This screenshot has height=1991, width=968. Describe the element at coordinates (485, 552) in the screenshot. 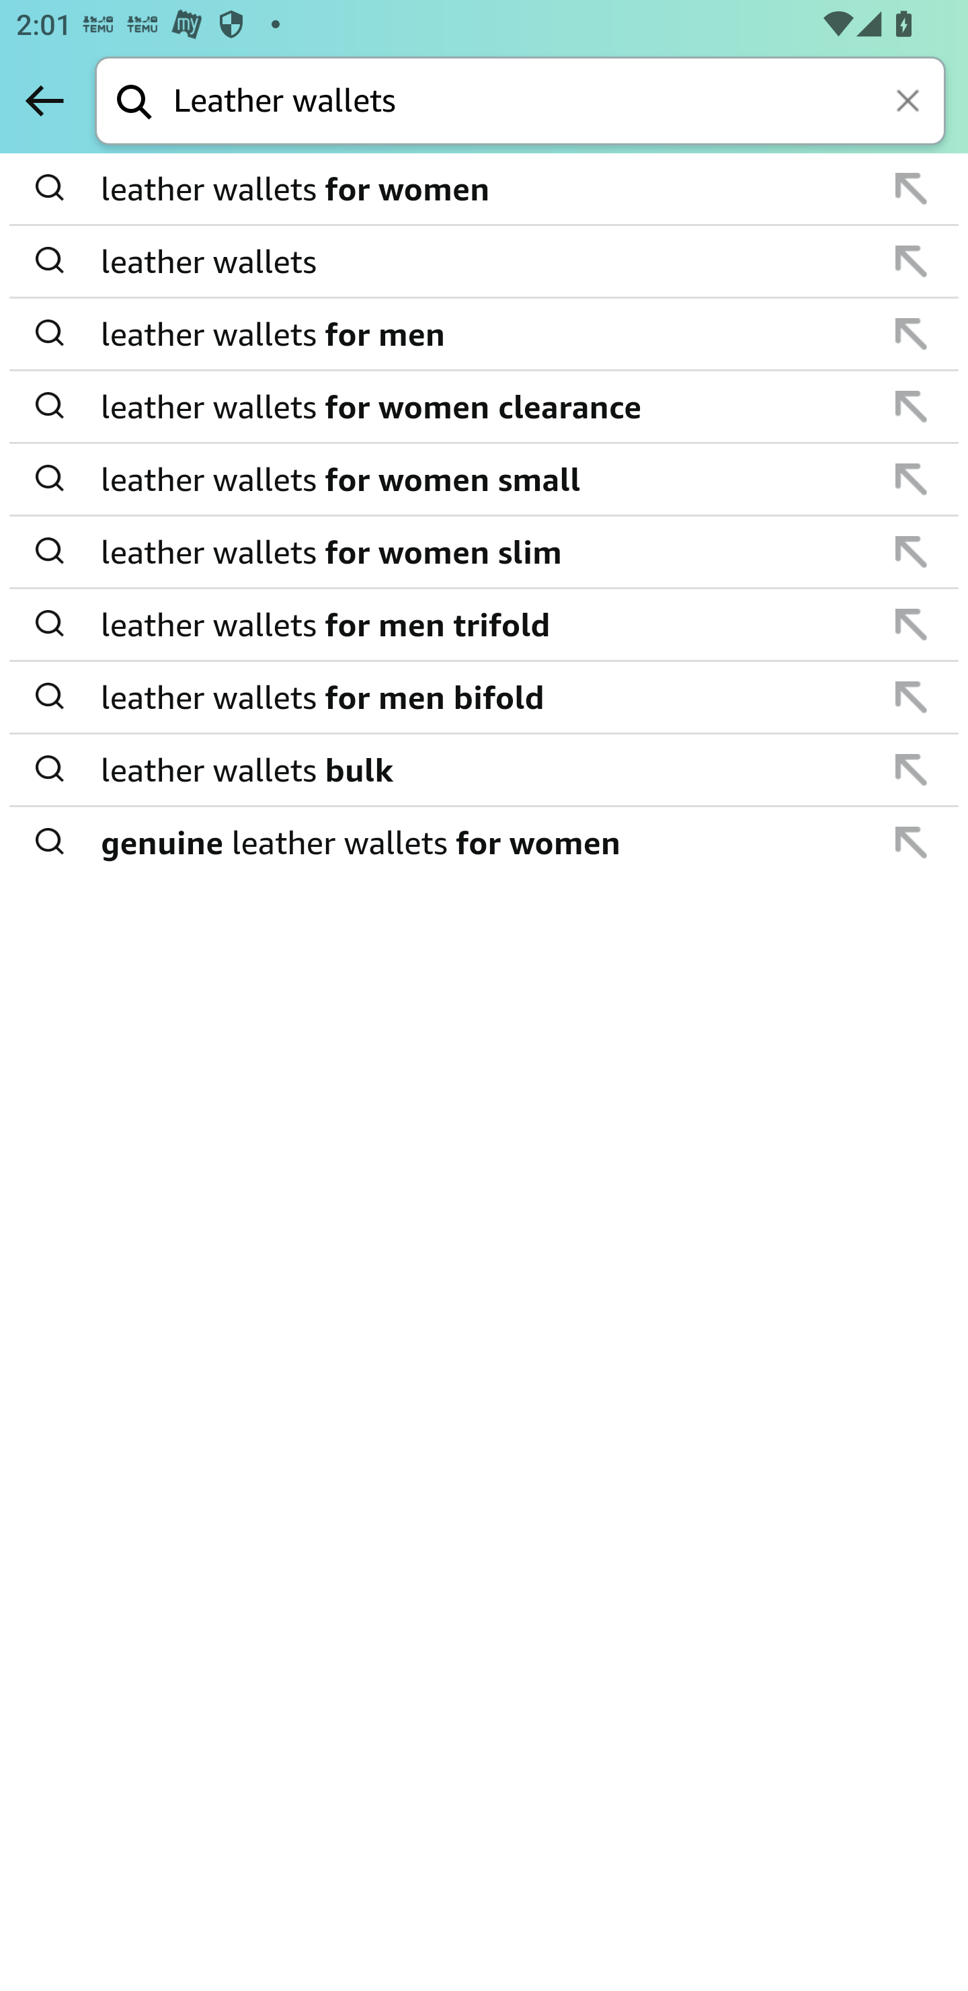

I see `leather wallets for women slim` at that location.